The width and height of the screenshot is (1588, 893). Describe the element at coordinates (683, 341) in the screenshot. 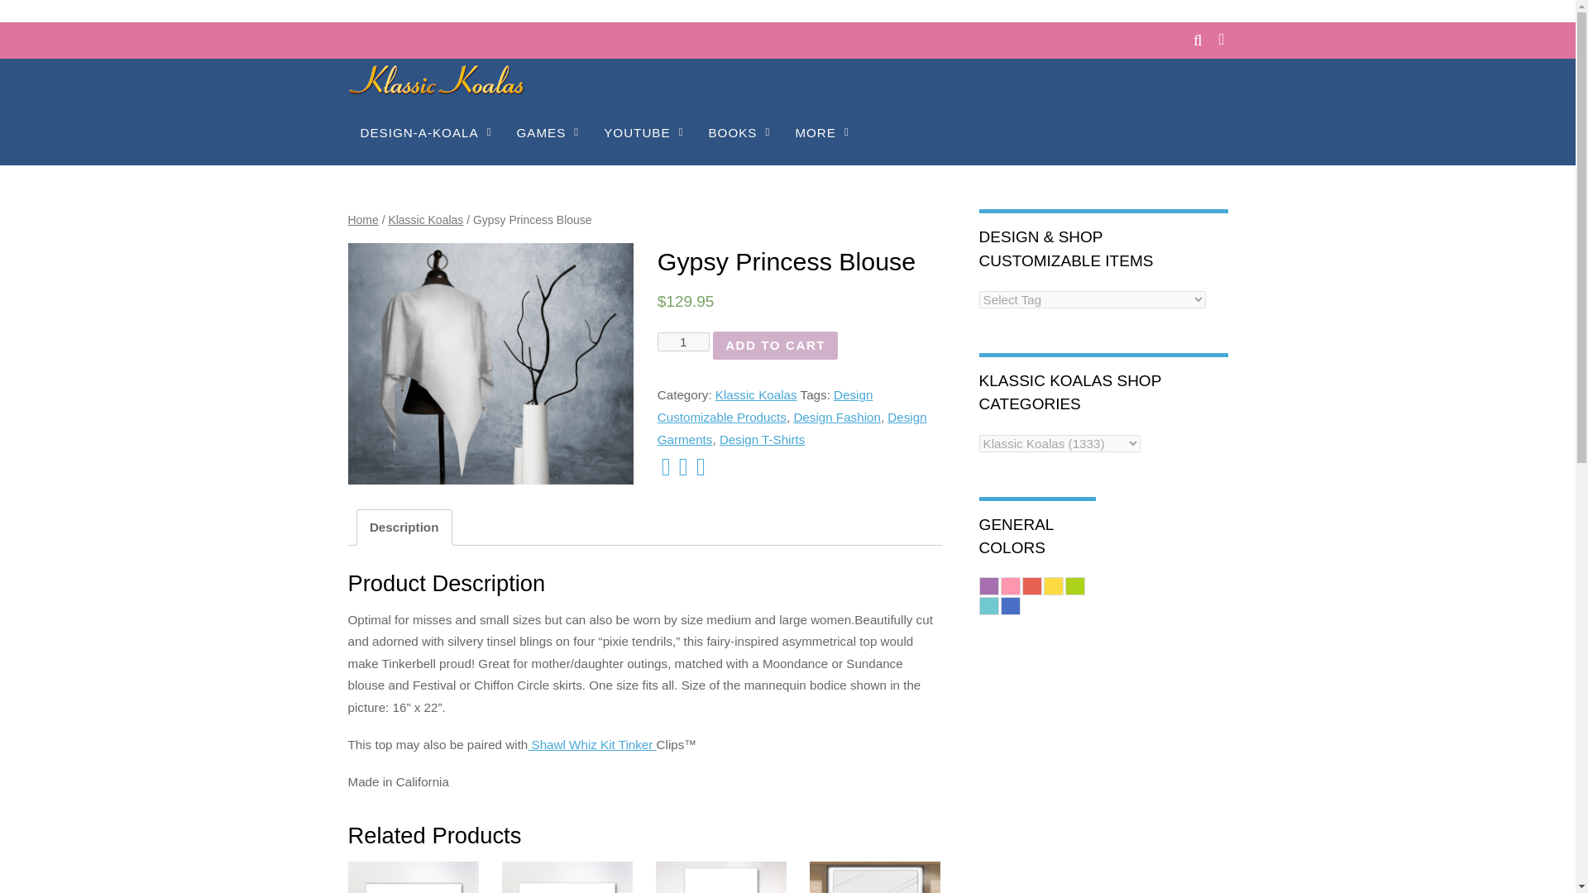

I see `Qty` at that location.